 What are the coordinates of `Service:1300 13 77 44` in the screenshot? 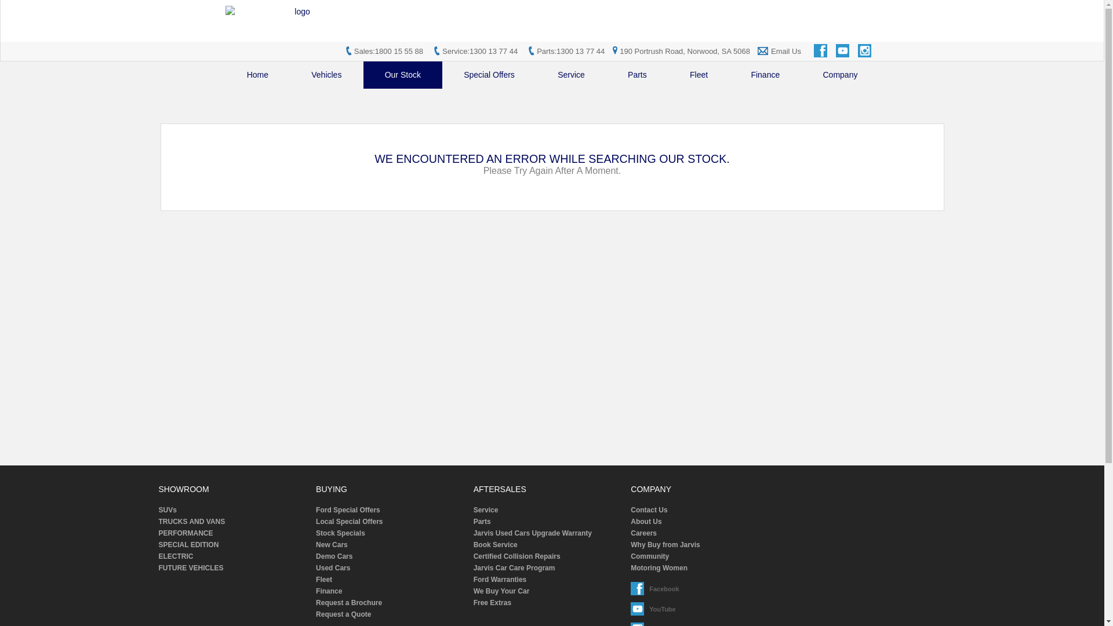 It's located at (480, 51).